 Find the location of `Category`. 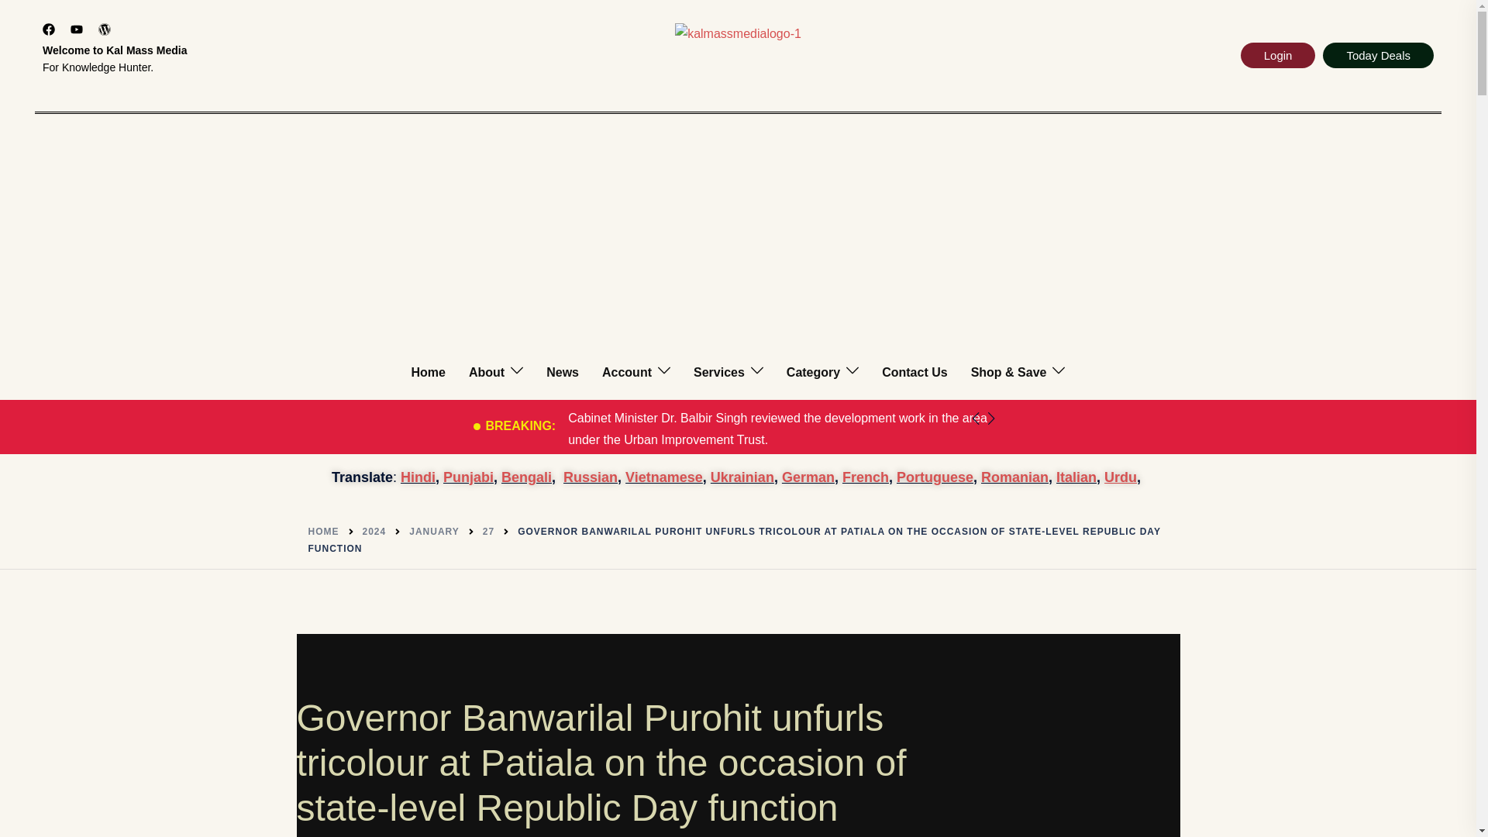

Category is located at coordinates (814, 372).